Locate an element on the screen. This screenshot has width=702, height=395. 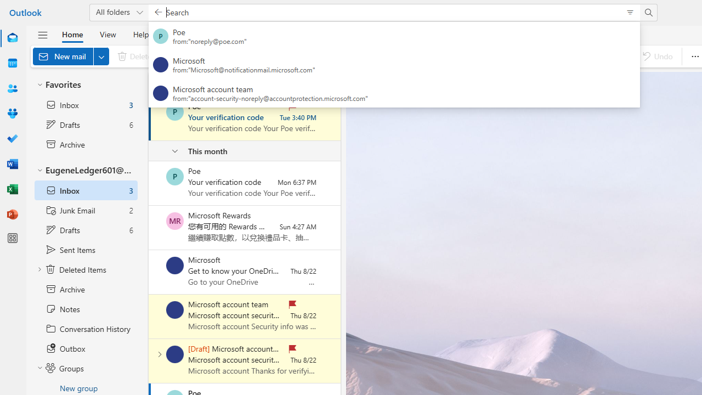
Excel is located at coordinates (12, 189).